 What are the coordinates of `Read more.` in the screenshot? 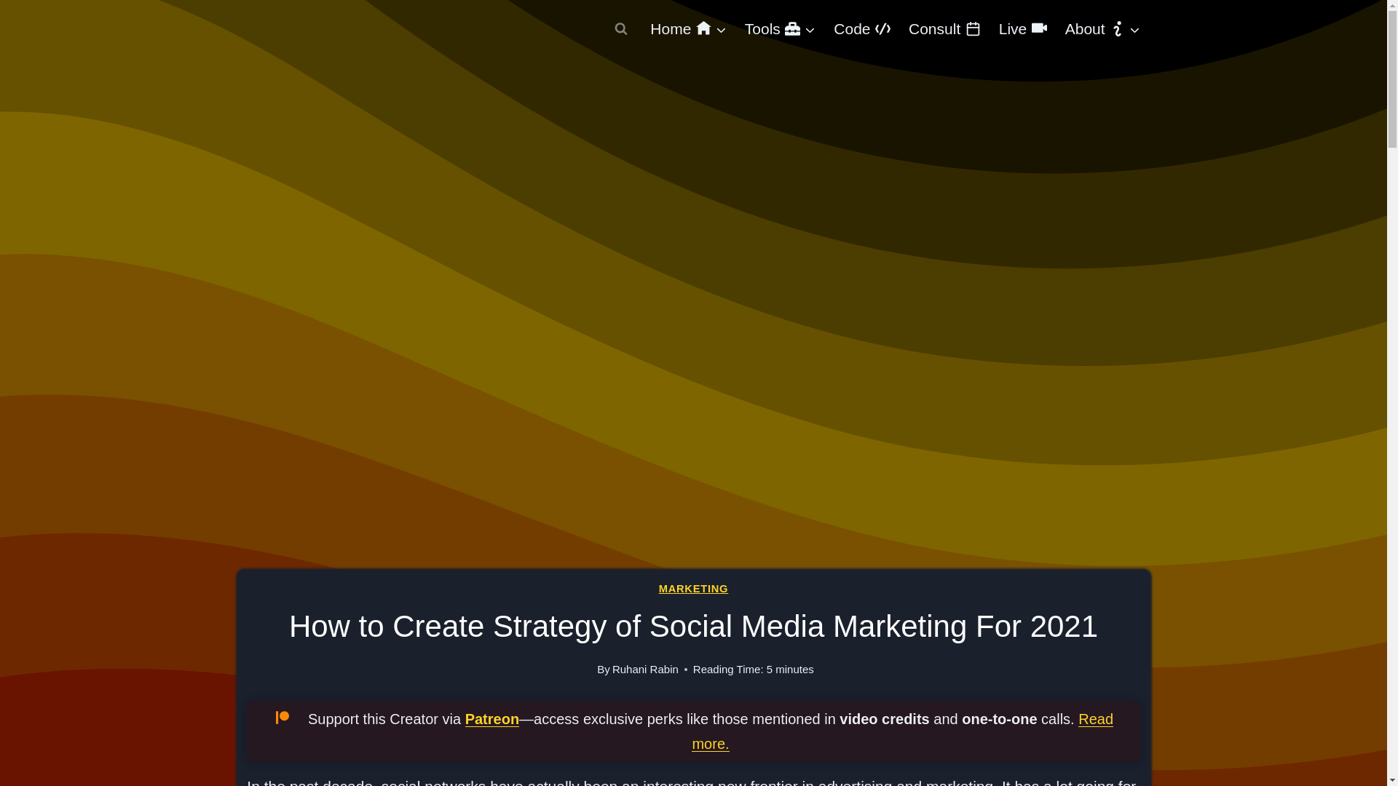 It's located at (902, 731).